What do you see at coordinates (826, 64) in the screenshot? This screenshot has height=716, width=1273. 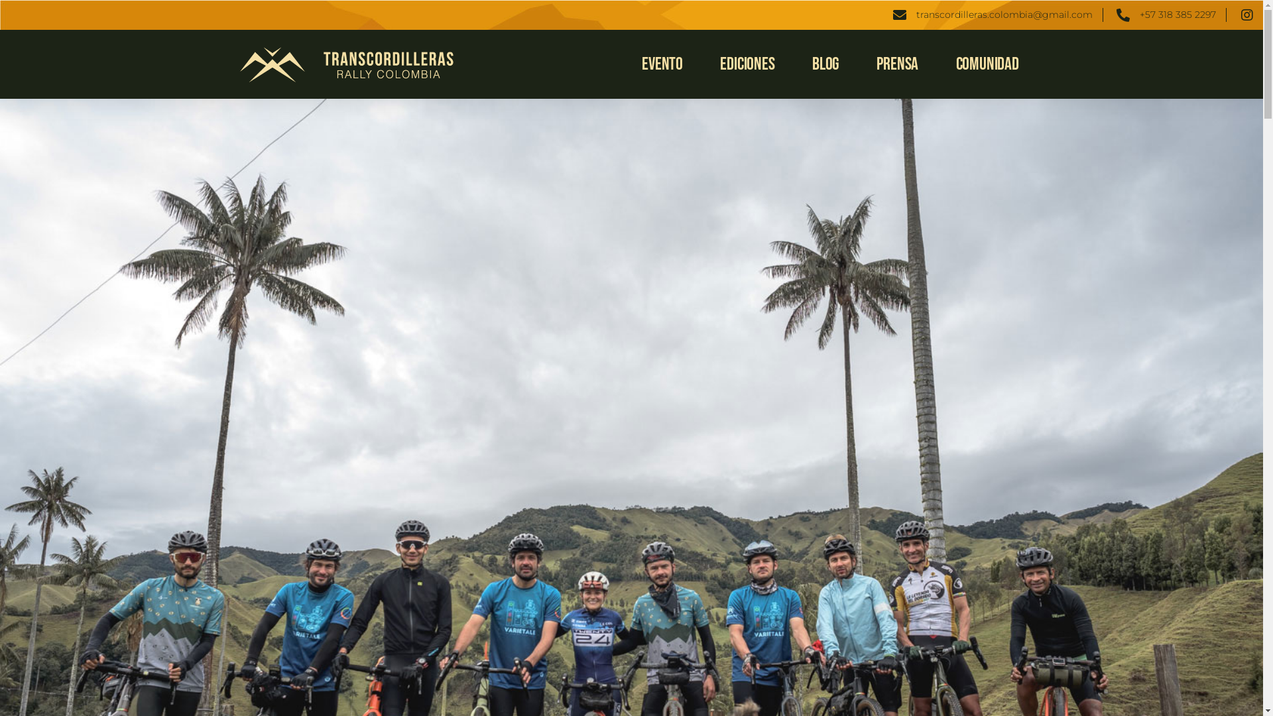 I see `Blog` at bounding box center [826, 64].